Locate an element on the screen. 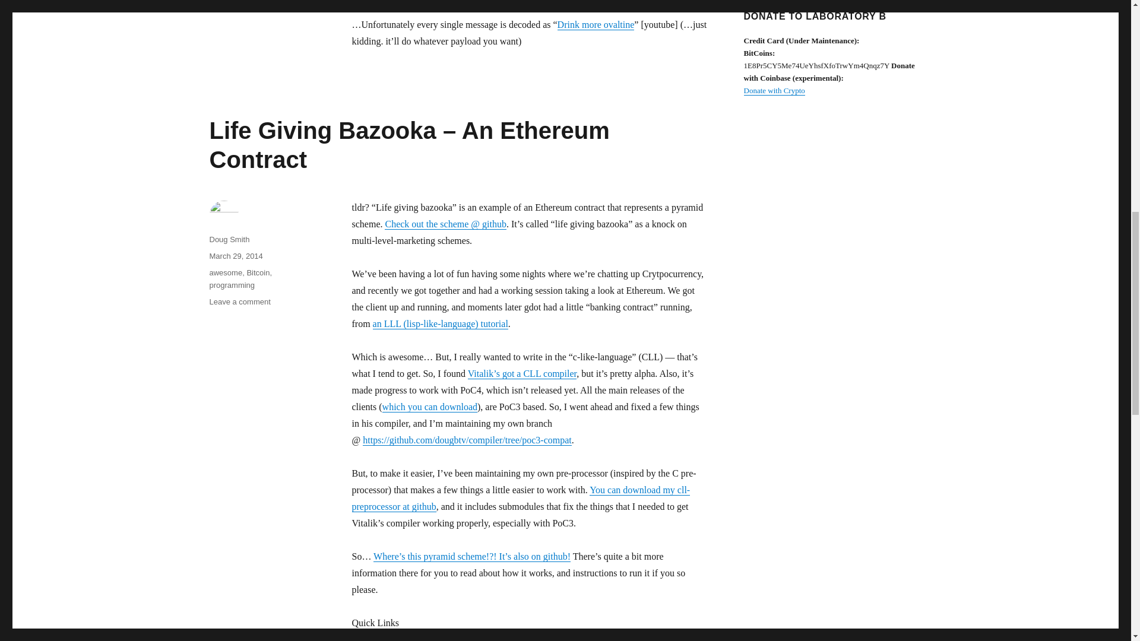 The height and width of the screenshot is (641, 1140). which you can download is located at coordinates (430, 407).